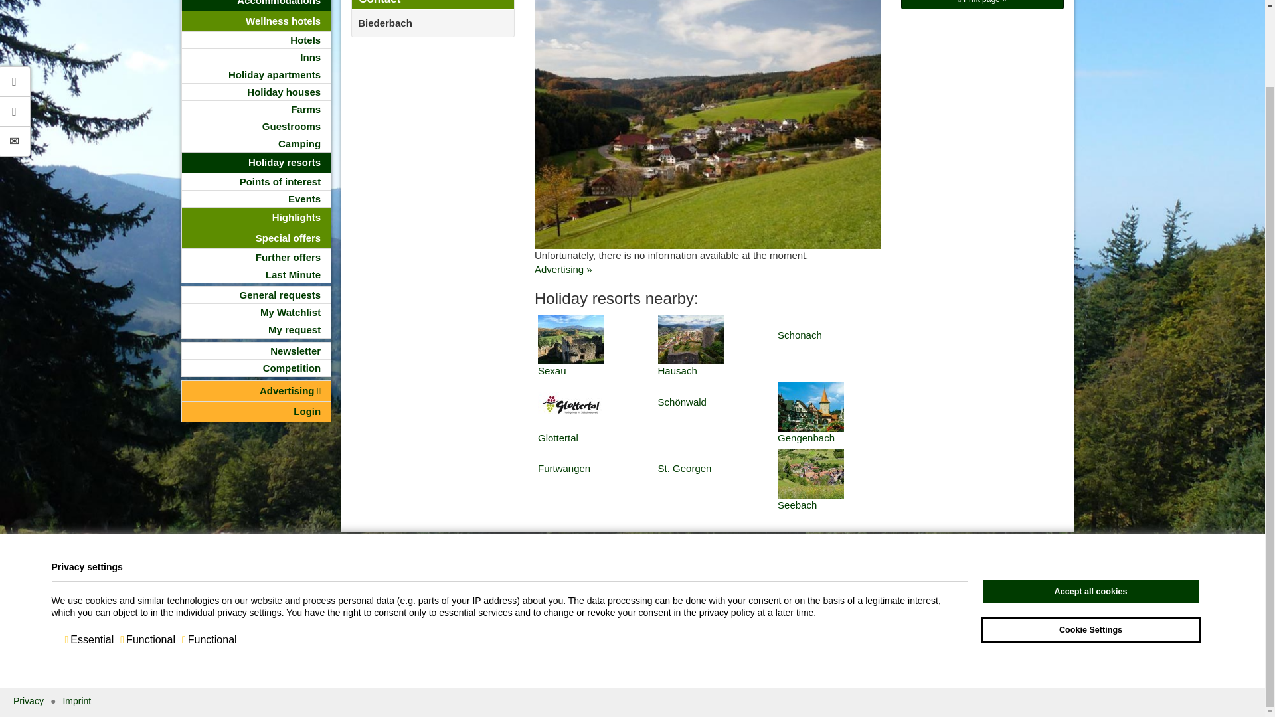 Image resolution: width=1275 pixels, height=717 pixels. Describe the element at coordinates (256, 92) in the screenshot. I see `Holiday houses` at that location.